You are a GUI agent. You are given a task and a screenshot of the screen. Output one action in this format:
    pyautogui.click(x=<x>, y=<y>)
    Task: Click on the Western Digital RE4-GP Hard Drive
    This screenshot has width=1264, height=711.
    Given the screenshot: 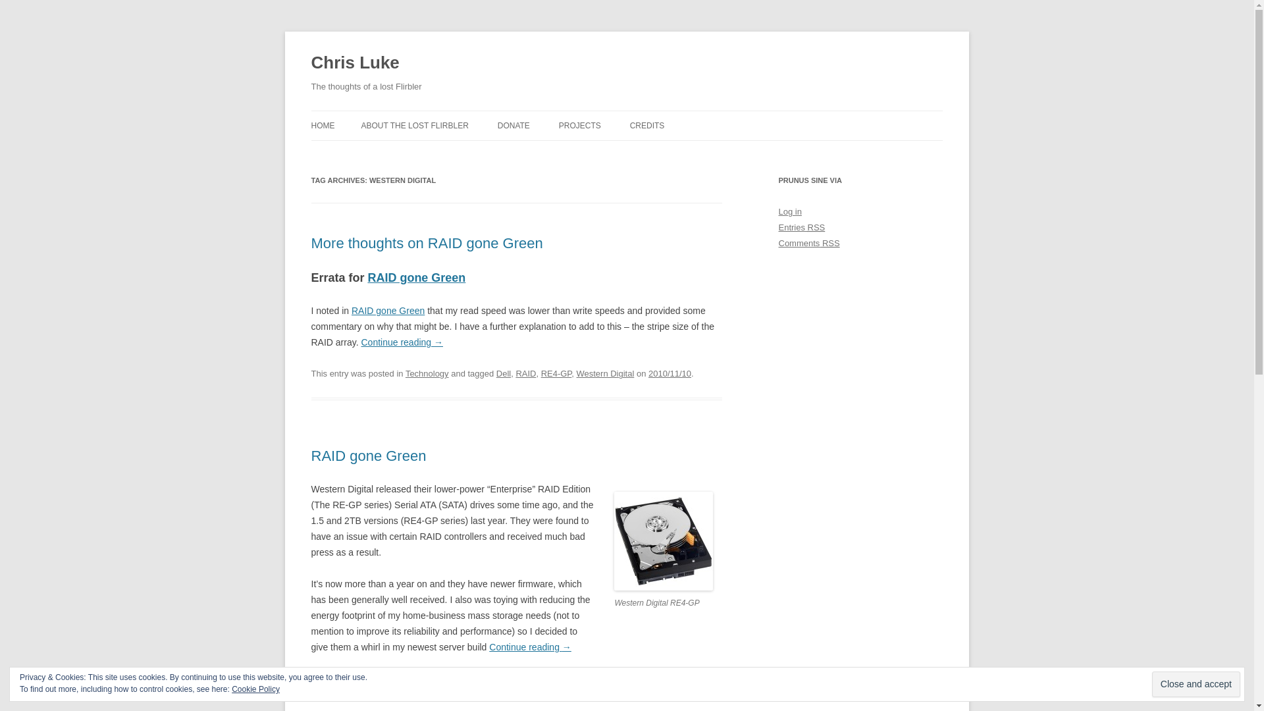 What is the action you would take?
    pyautogui.click(x=664, y=541)
    